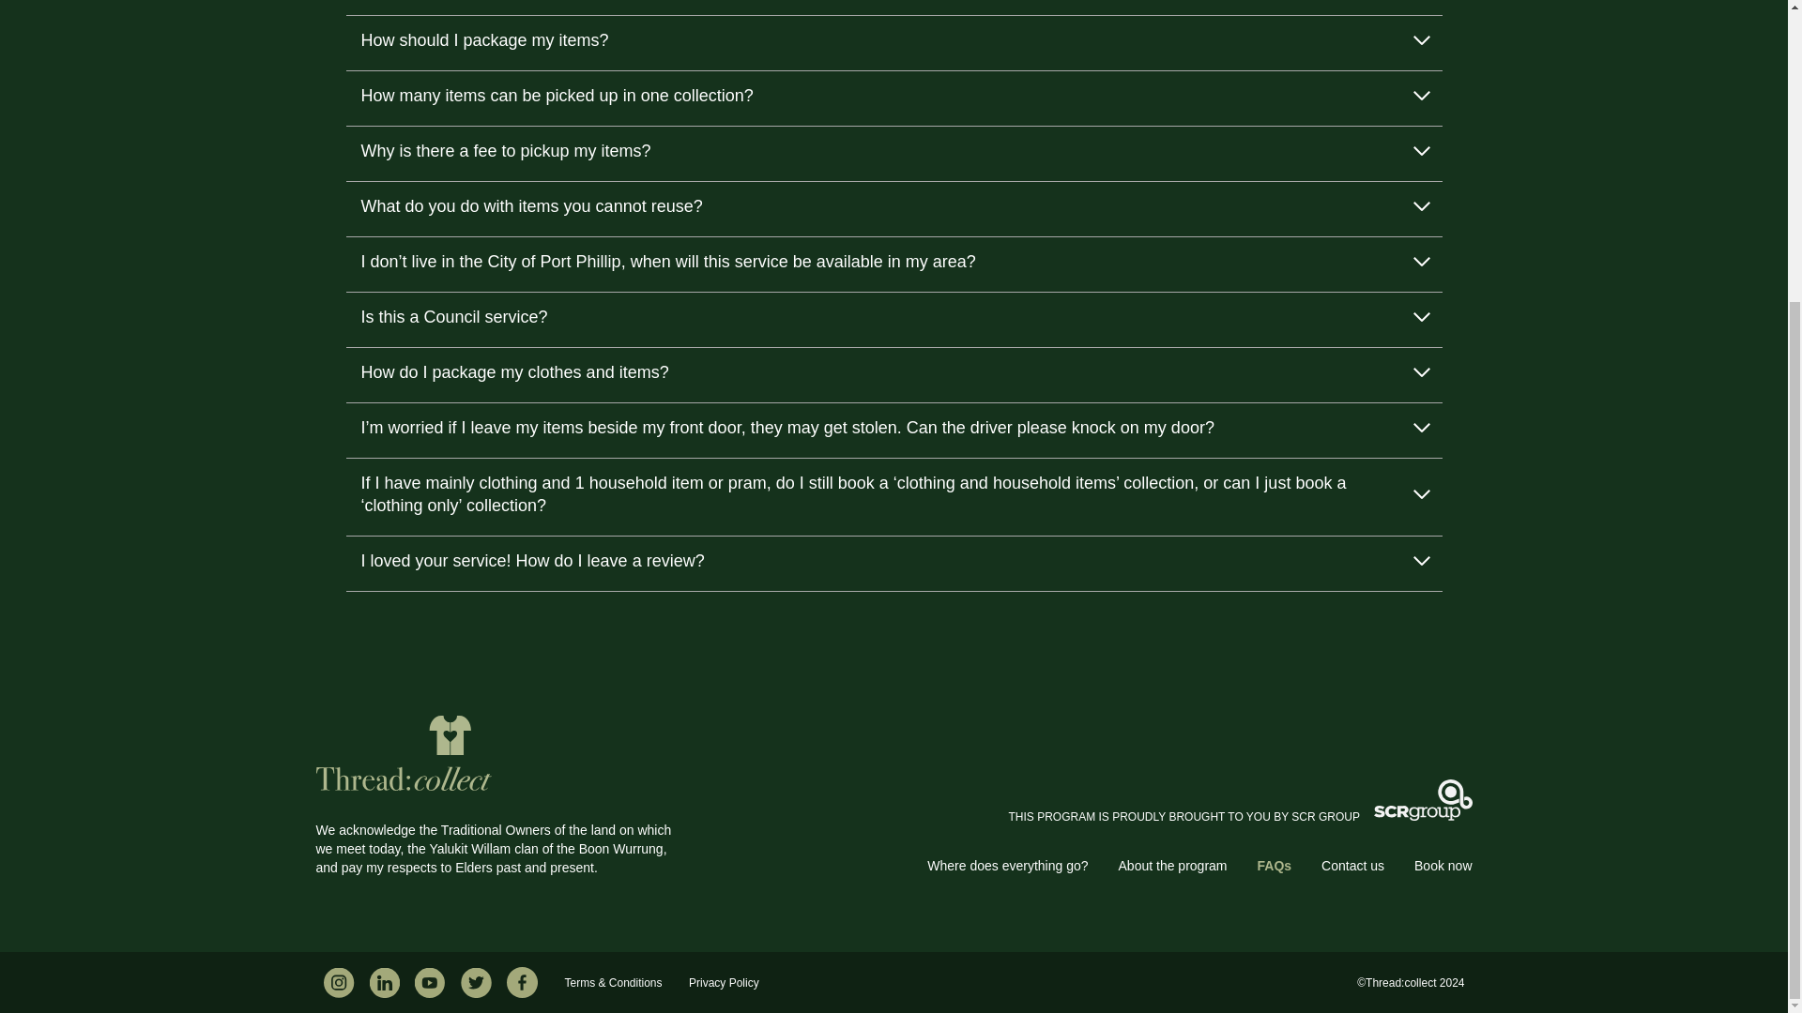  Describe the element at coordinates (1443, 865) in the screenshot. I see `Book now` at that location.